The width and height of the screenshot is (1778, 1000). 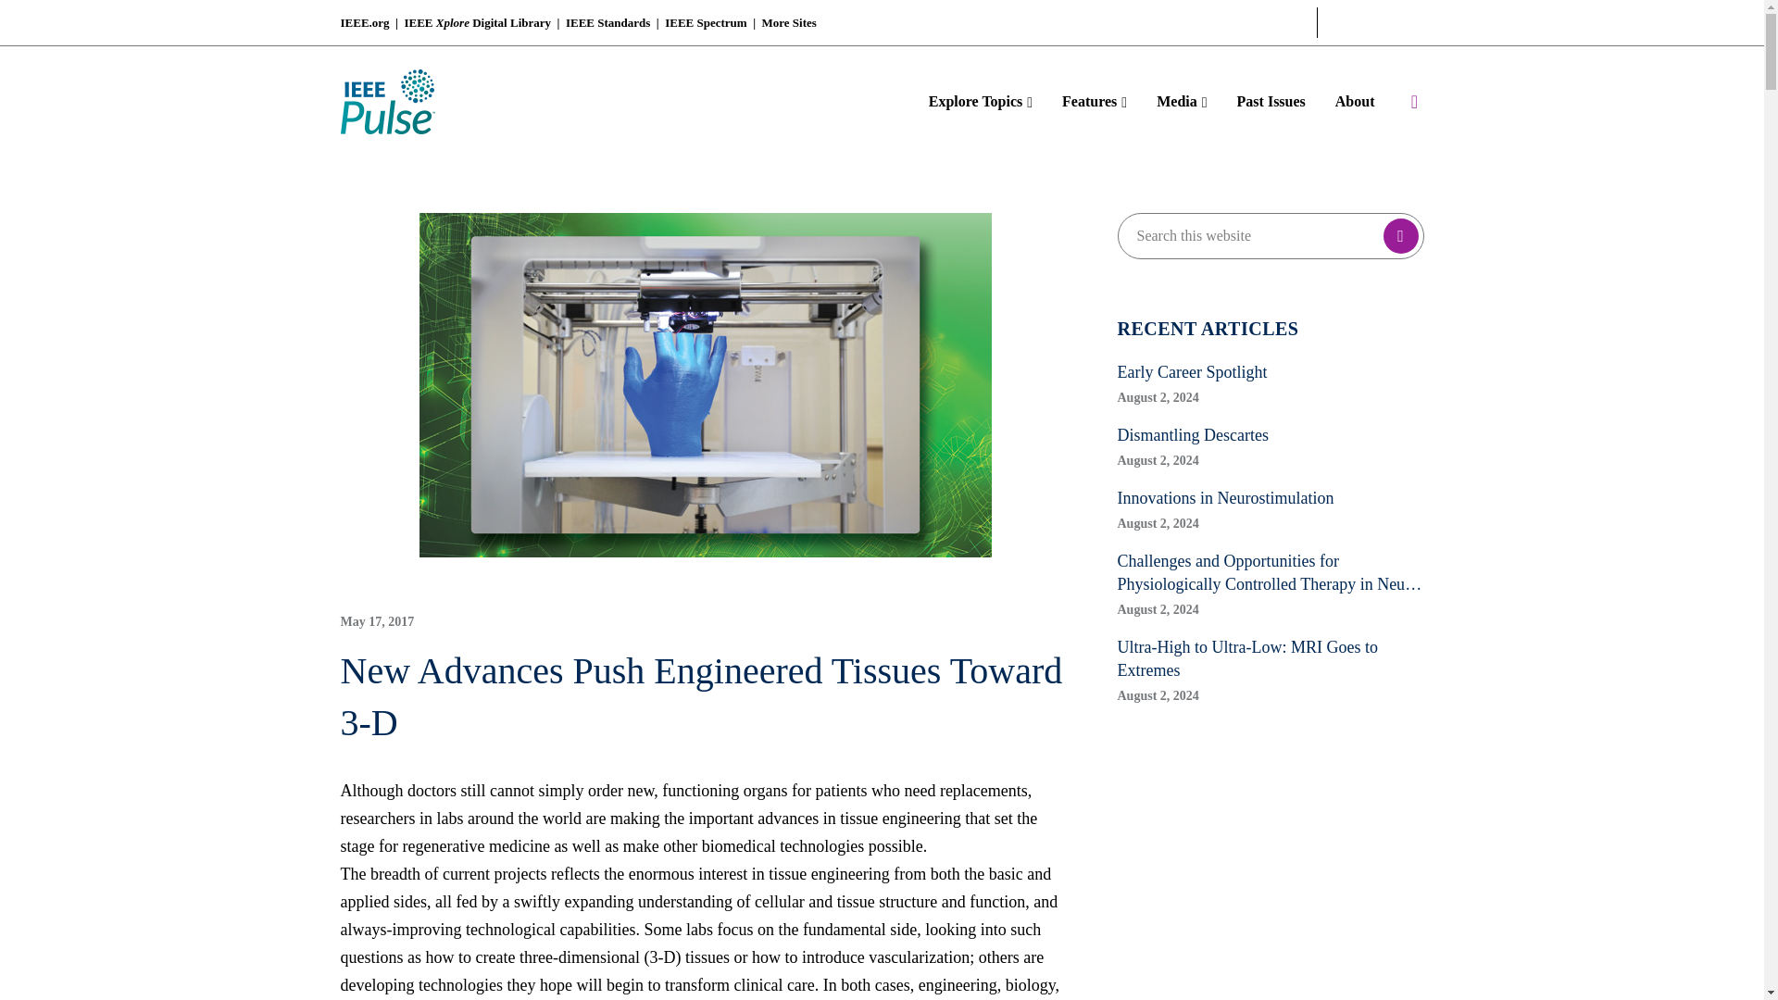 I want to click on Dismantling Descartes, so click(x=1270, y=435).